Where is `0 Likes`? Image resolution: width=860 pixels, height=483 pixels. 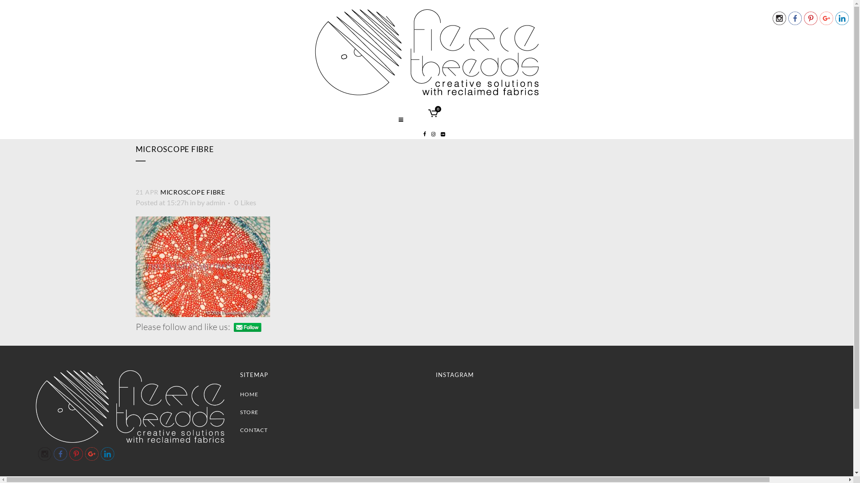 0 Likes is located at coordinates (245, 203).